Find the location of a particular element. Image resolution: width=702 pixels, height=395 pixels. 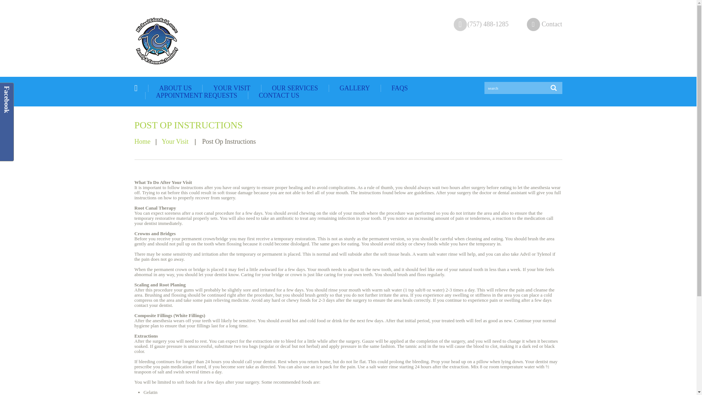

APPOINTMENT REQUESTS is located at coordinates (196, 95).